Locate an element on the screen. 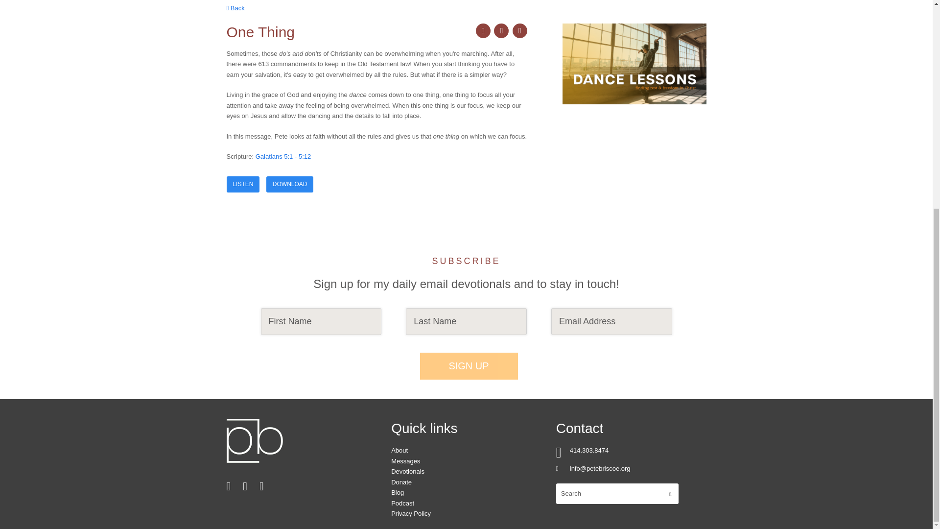 This screenshot has width=940, height=529. About is located at coordinates (399, 450).